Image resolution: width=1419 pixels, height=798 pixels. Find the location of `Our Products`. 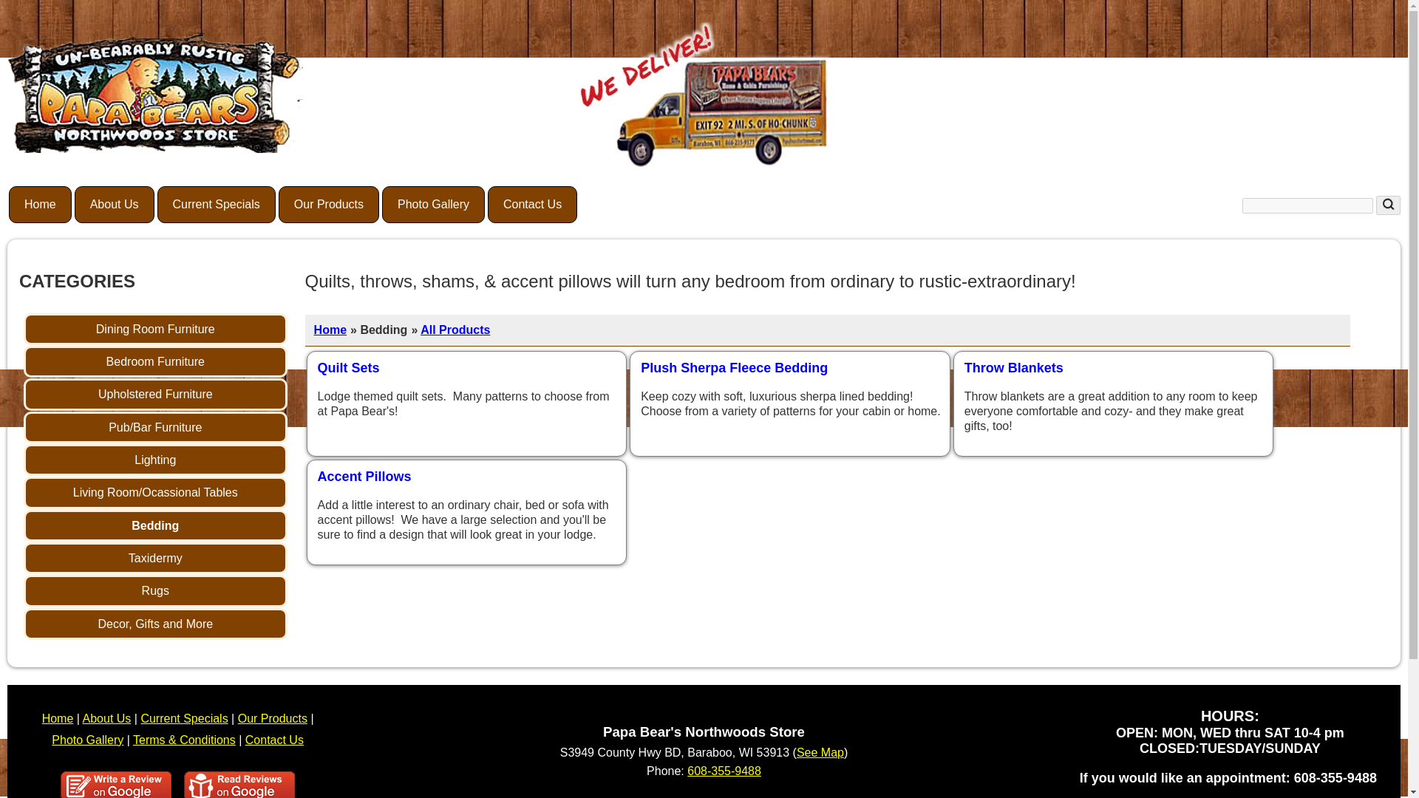

Our Products is located at coordinates (328, 204).